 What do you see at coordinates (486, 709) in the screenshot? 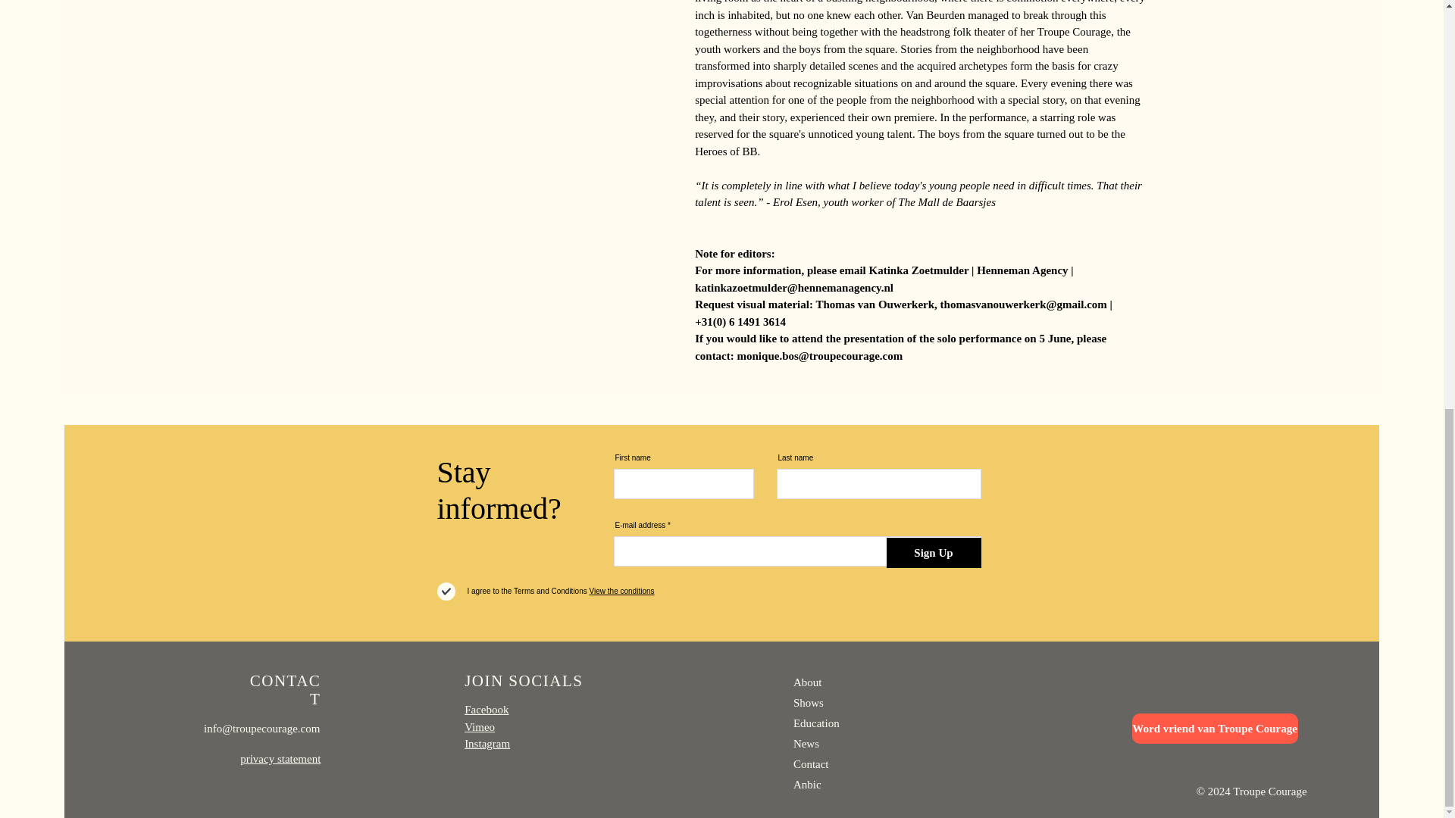
I see `Facebook` at bounding box center [486, 709].